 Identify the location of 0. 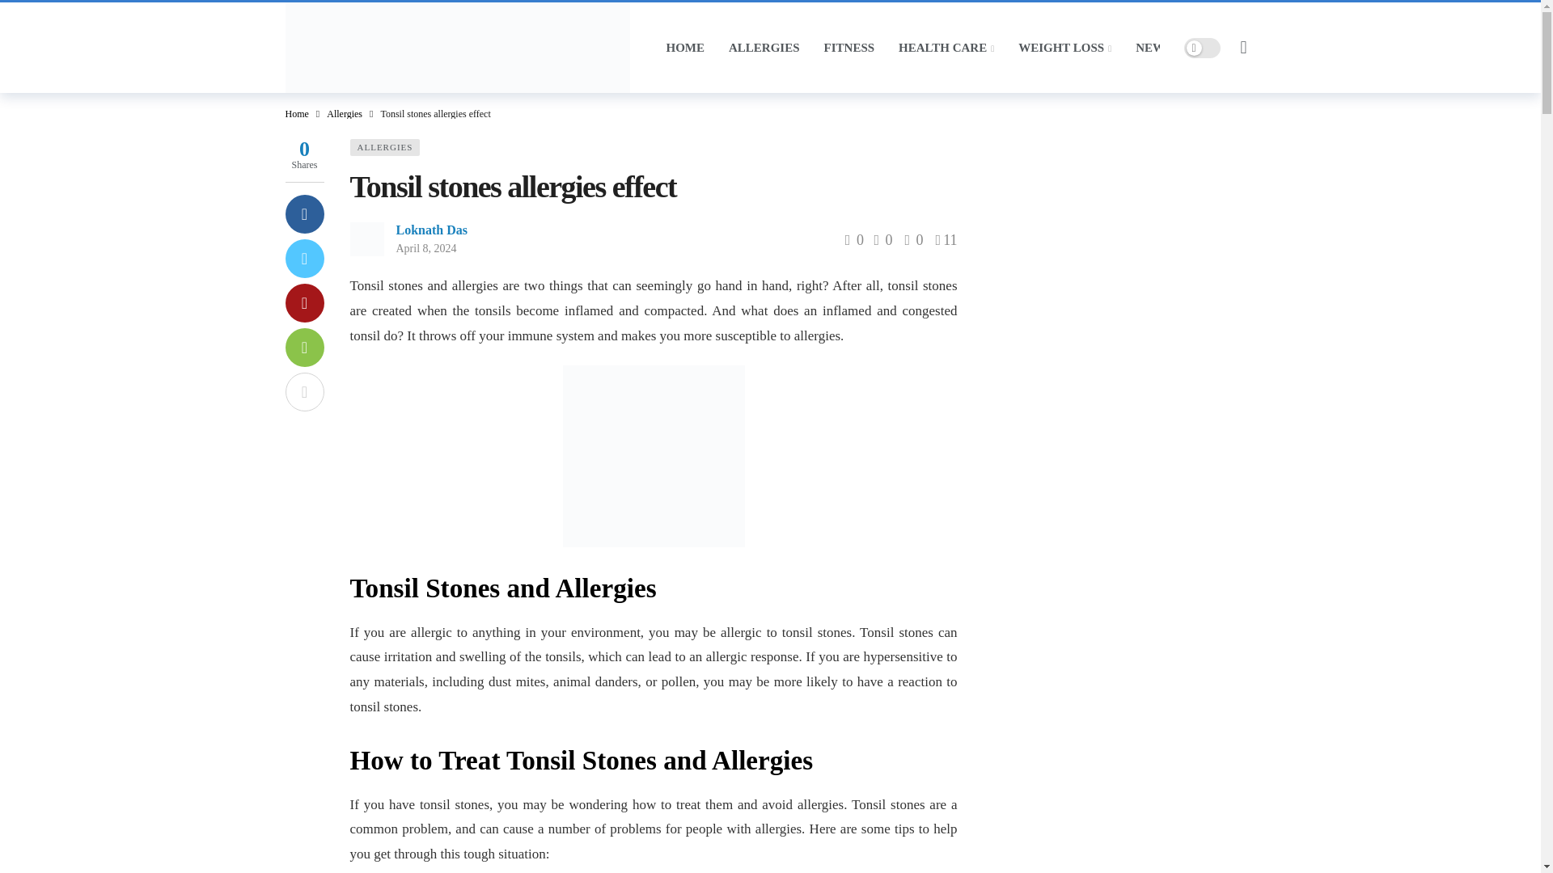
(882, 239).